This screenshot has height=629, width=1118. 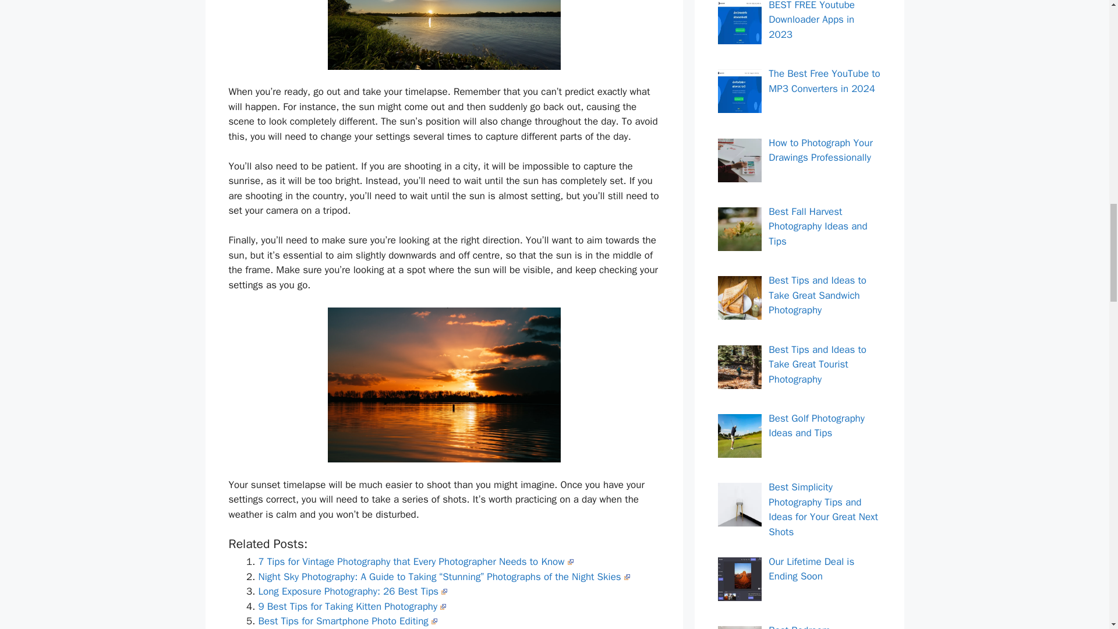 I want to click on How to Photograph Your Drawings Professionally, so click(x=821, y=150).